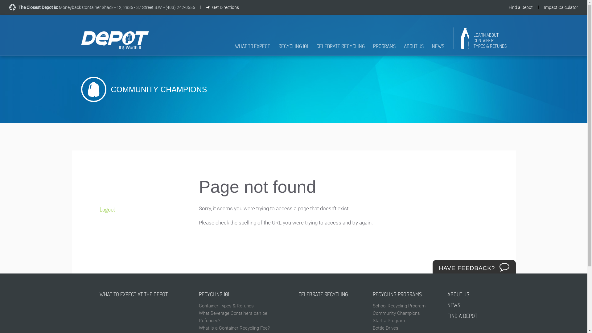  What do you see at coordinates (405, 313) in the screenshot?
I see `Community Champions` at bounding box center [405, 313].